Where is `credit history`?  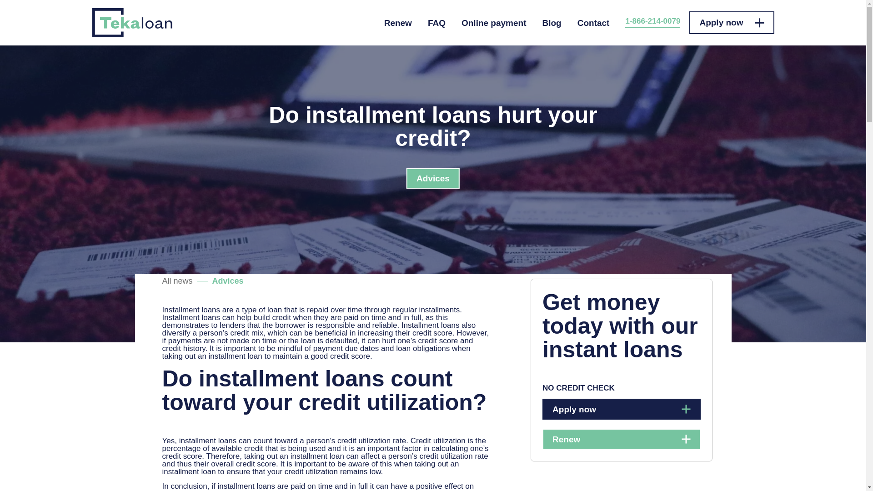
credit history is located at coordinates (183, 348).